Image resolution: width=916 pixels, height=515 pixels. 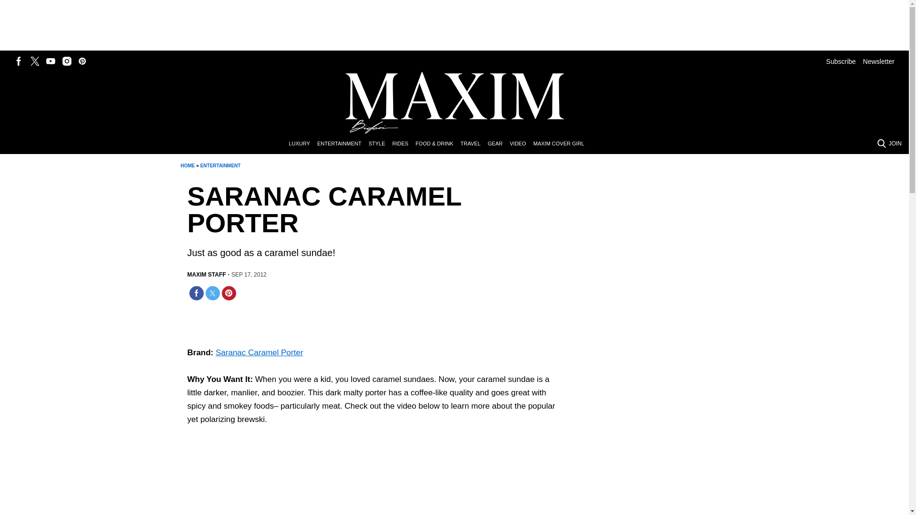 What do you see at coordinates (404, 144) in the screenshot?
I see `RIDES` at bounding box center [404, 144].